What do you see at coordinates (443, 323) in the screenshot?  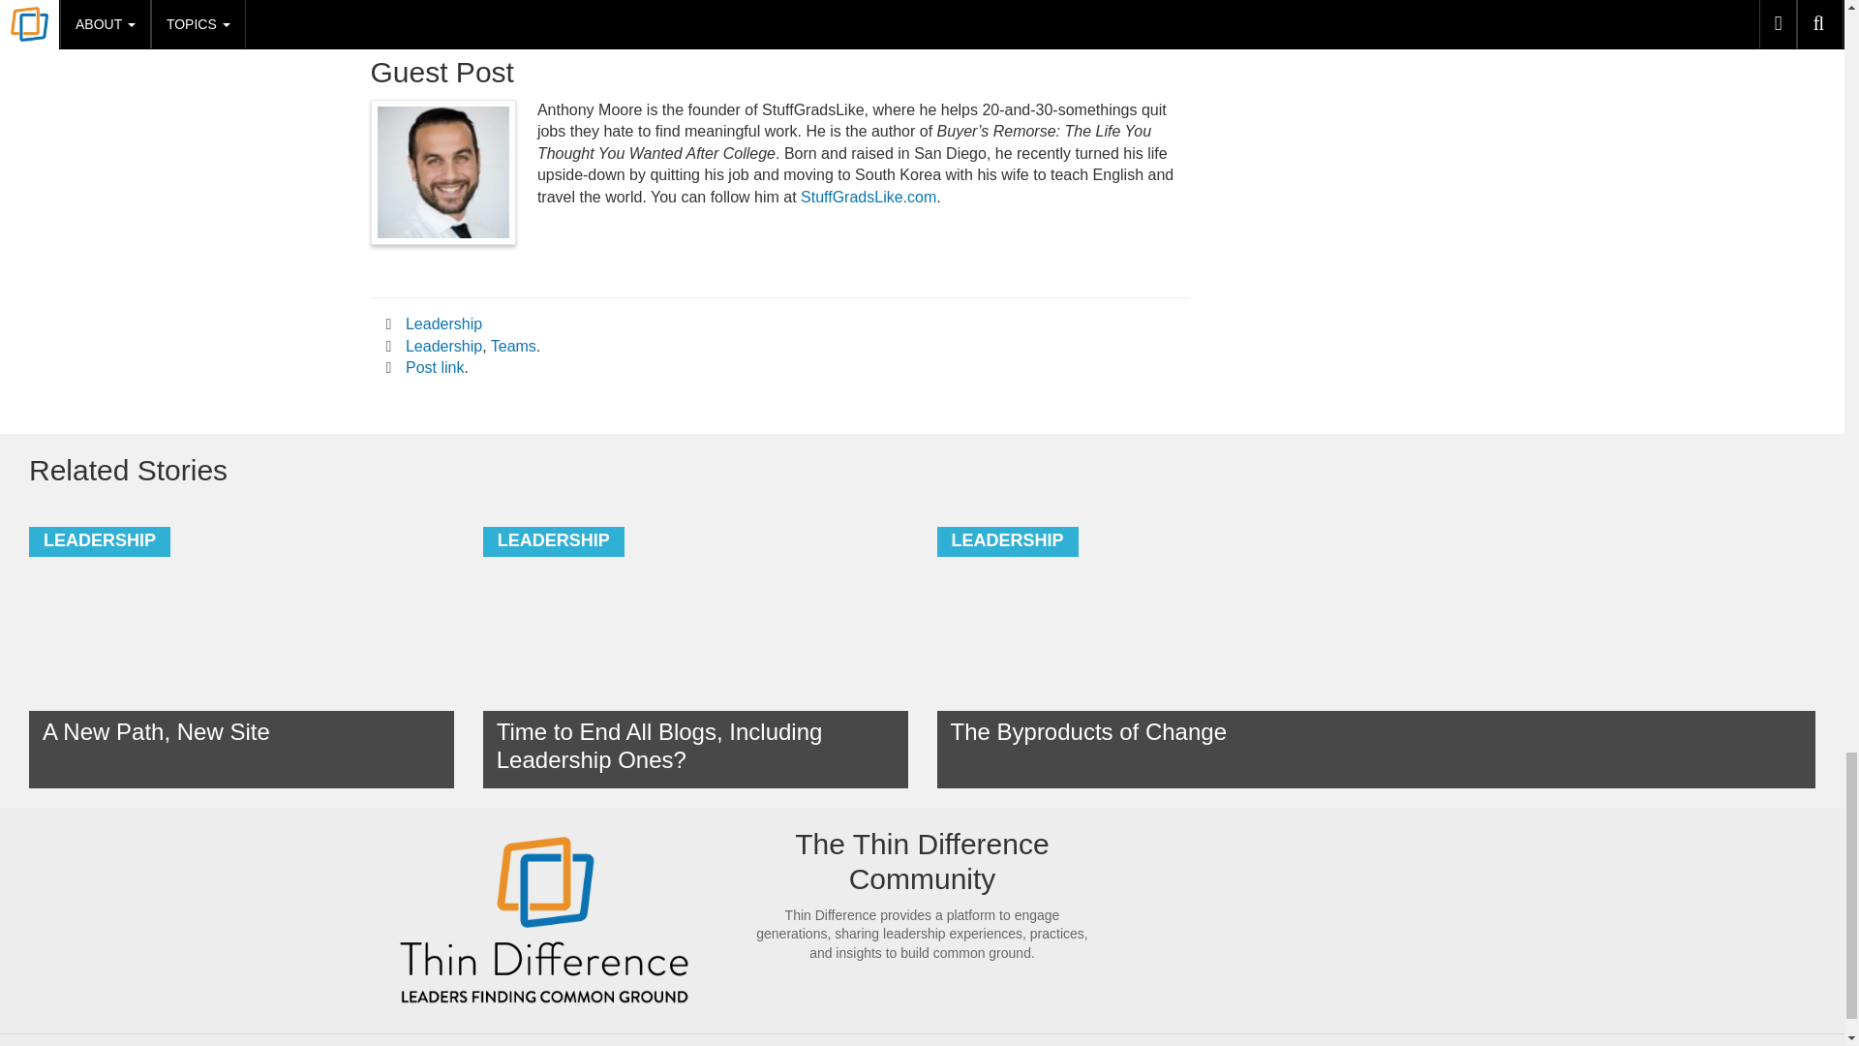 I see `Leadership` at bounding box center [443, 323].